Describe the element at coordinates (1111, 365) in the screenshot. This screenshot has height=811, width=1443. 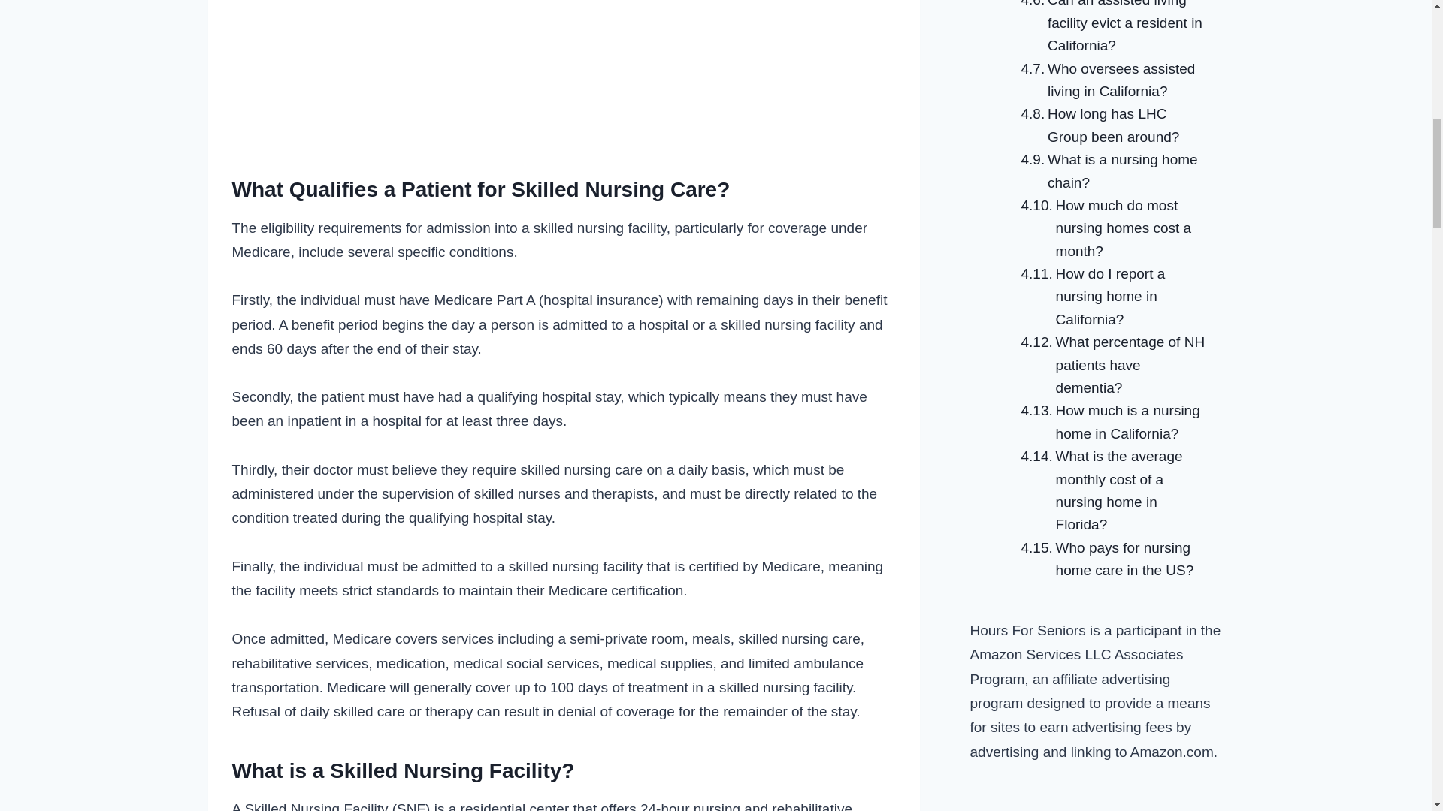
I see `What percentage of NH patients have dementia?` at that location.